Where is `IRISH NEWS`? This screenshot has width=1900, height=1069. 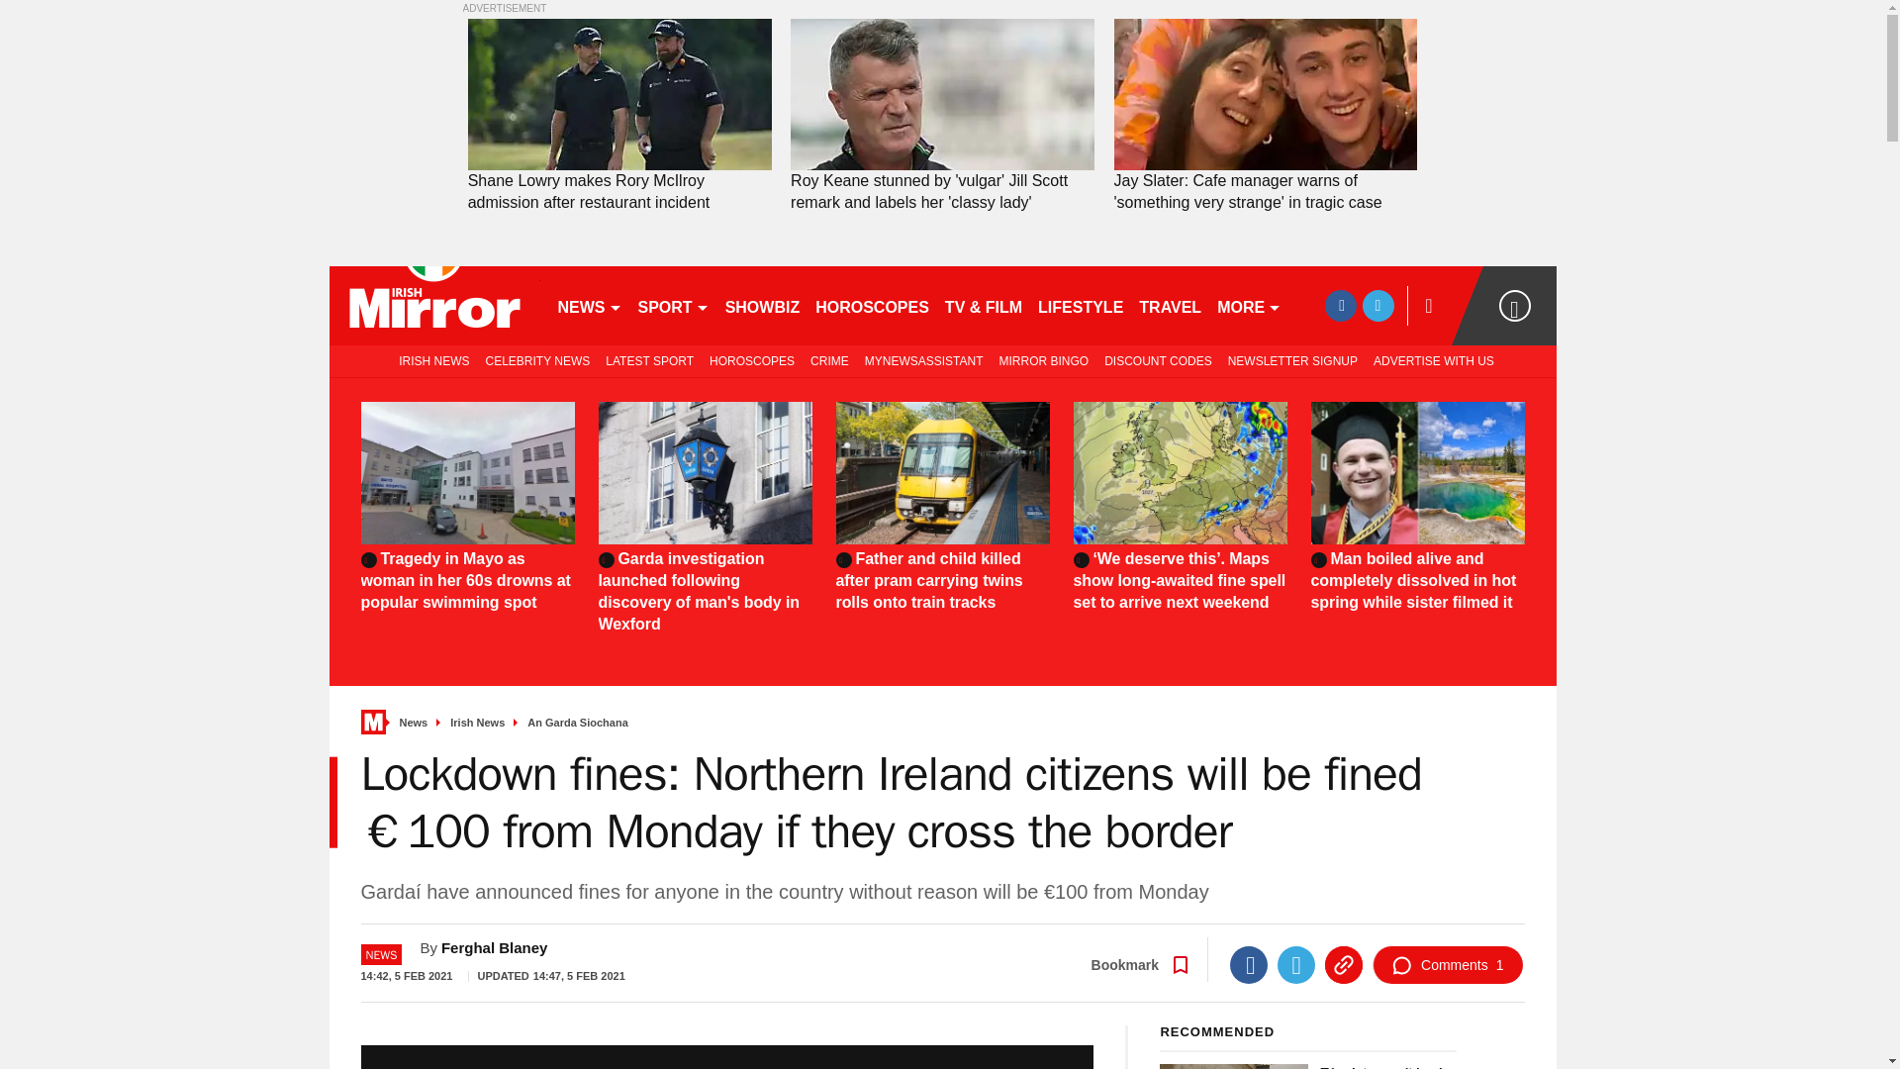 IRISH NEWS is located at coordinates (429, 360).